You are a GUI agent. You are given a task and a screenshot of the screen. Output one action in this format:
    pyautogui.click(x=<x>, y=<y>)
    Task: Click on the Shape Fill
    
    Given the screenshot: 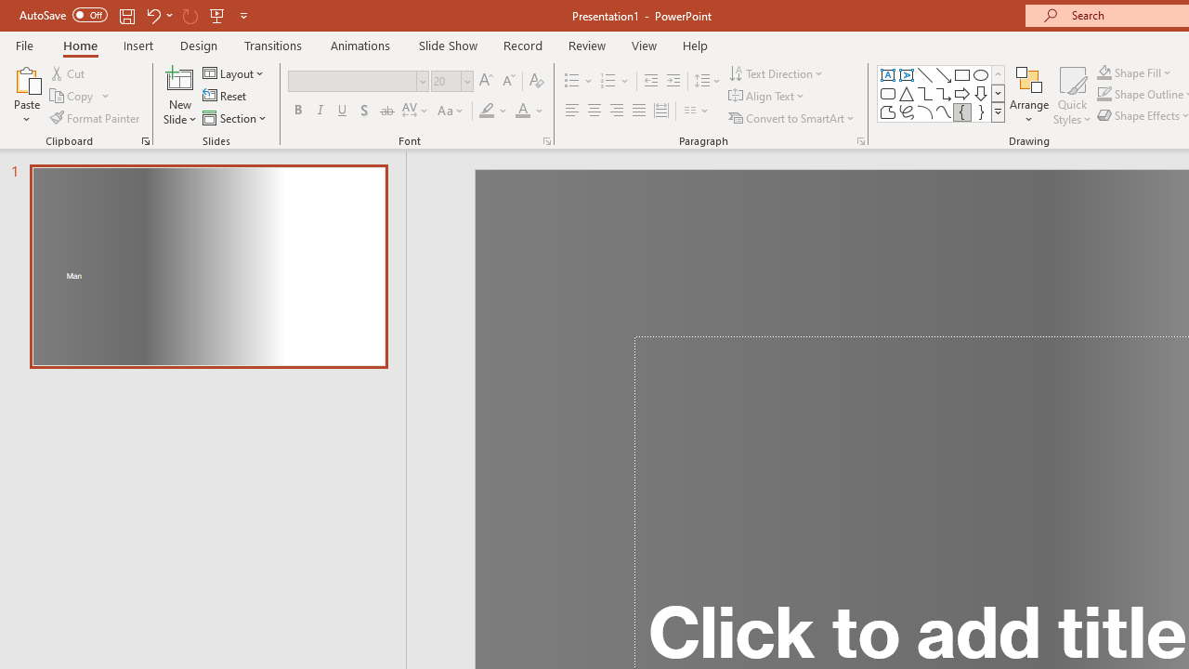 What is the action you would take?
    pyautogui.click(x=1134, y=72)
    